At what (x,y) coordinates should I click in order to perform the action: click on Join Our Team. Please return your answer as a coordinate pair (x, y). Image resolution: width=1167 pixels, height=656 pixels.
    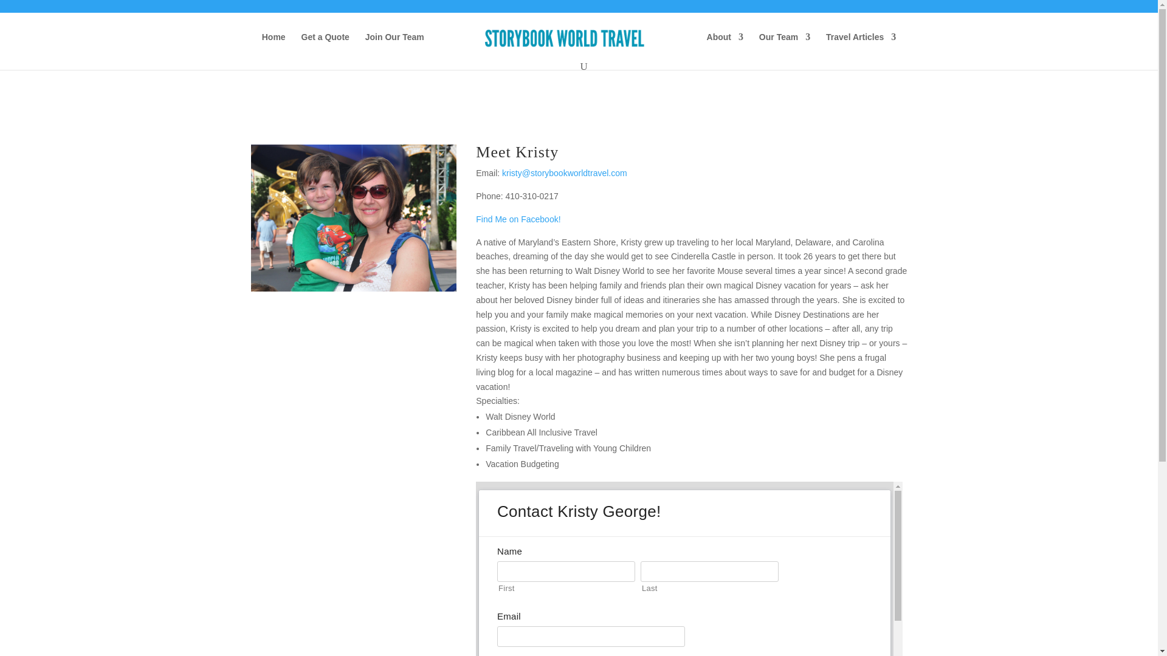
    Looking at the image, I should click on (394, 47).